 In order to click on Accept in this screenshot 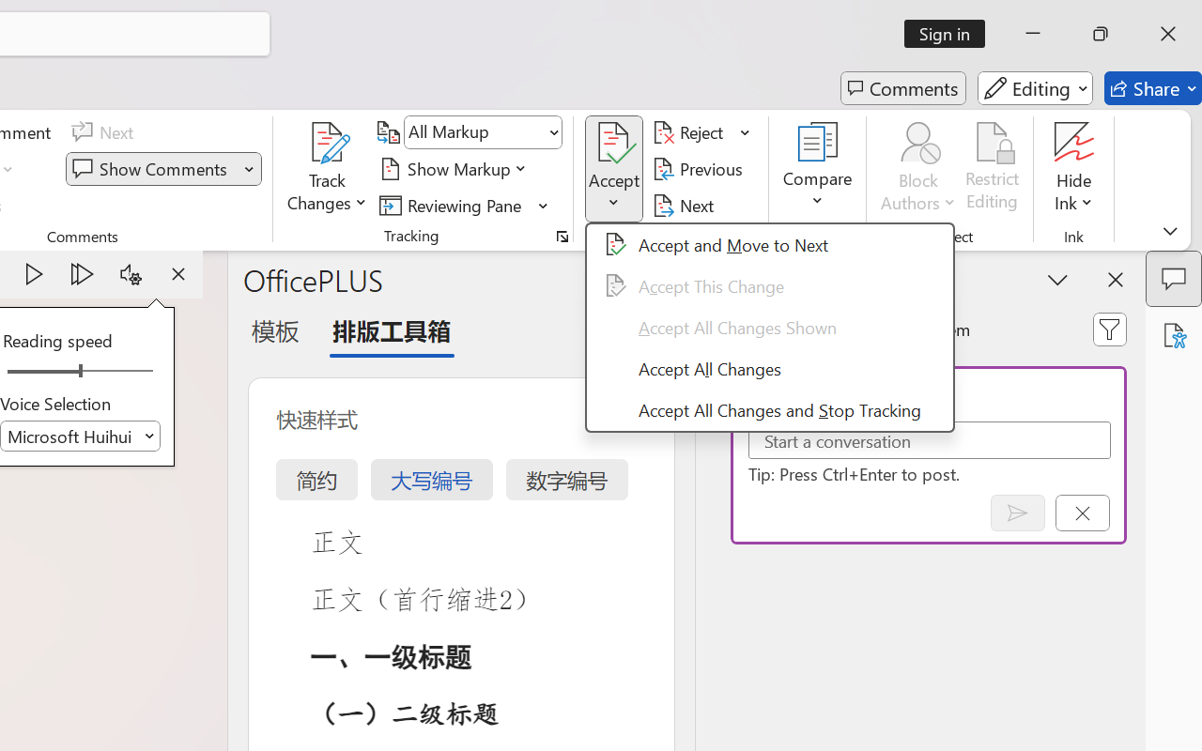, I will do `click(614, 169)`.